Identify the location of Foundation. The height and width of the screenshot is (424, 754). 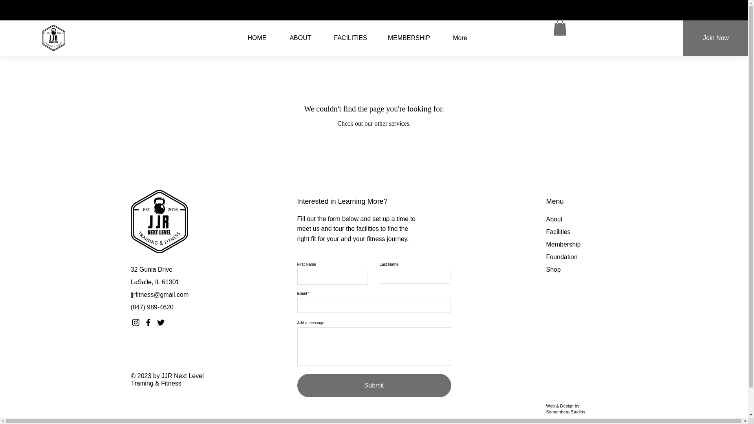
(562, 257).